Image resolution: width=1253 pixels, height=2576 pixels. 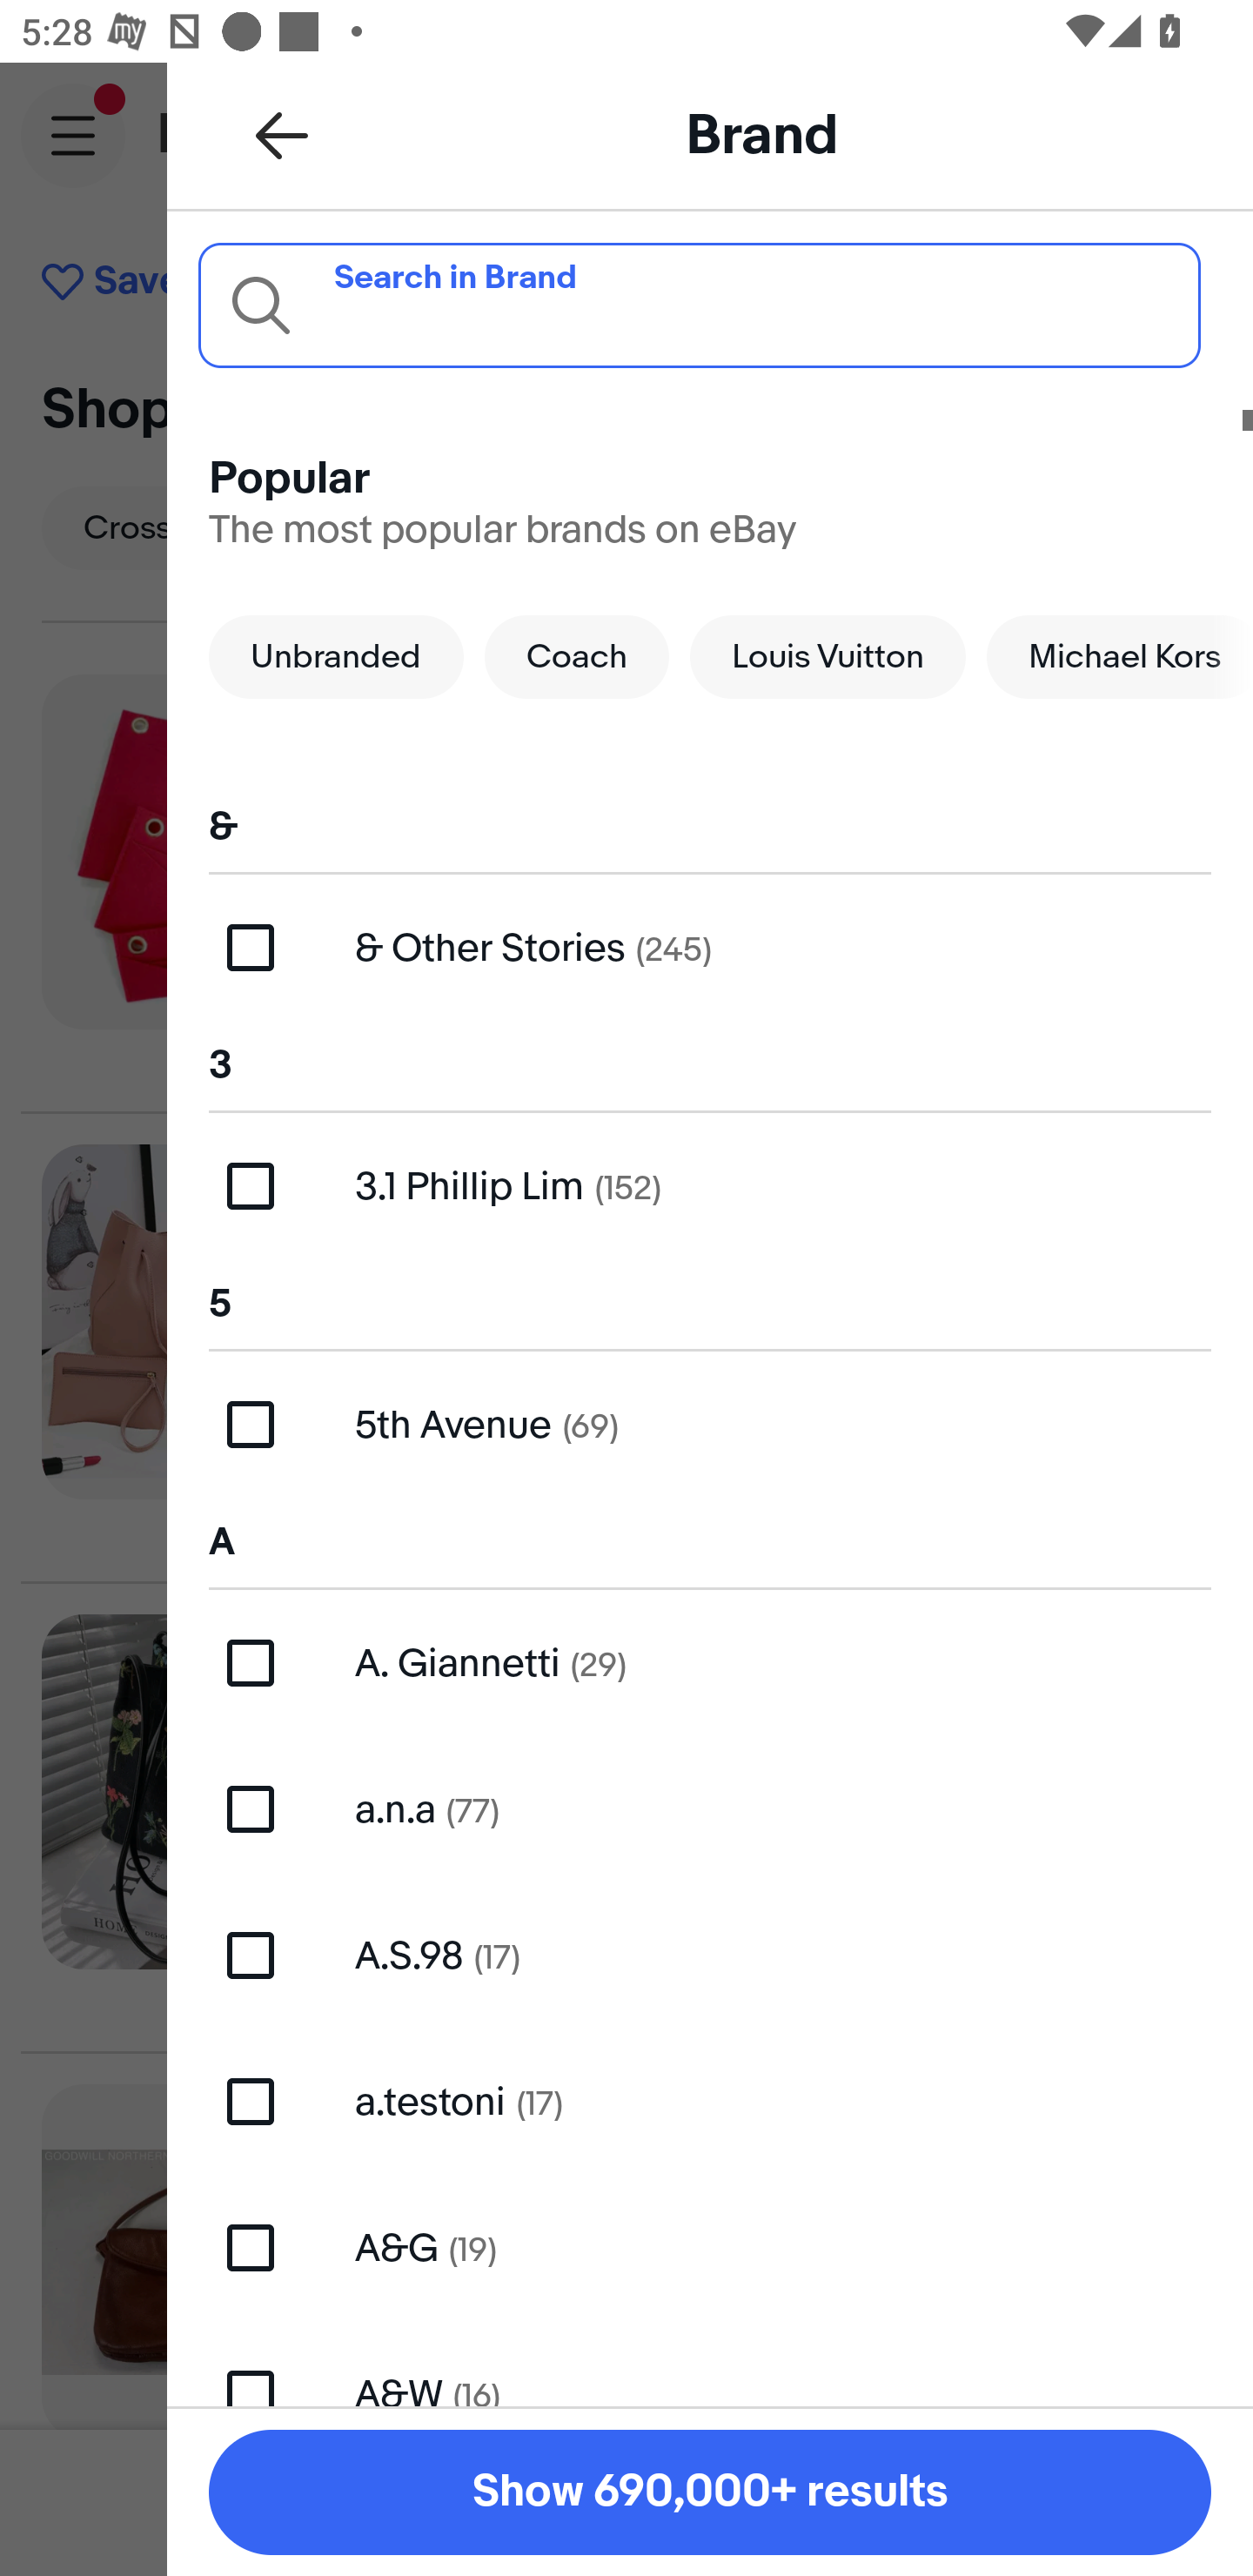 What do you see at coordinates (710, 1424) in the screenshot?
I see `5th Avenue (69)` at bounding box center [710, 1424].